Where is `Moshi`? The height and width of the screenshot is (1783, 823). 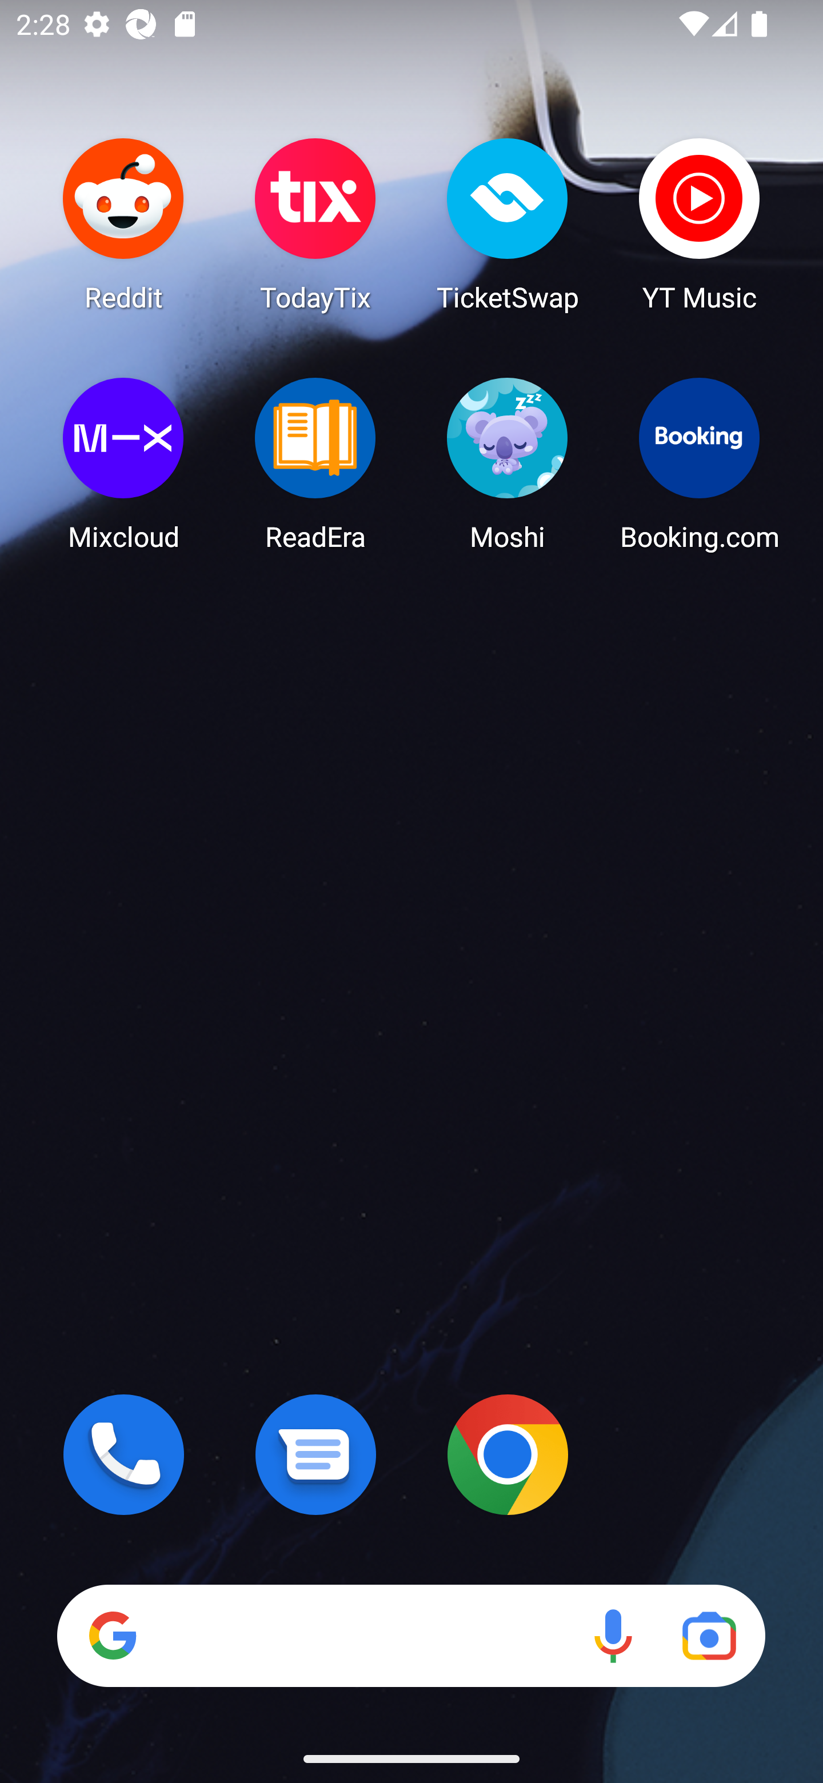
Moshi is located at coordinates (508, 463).